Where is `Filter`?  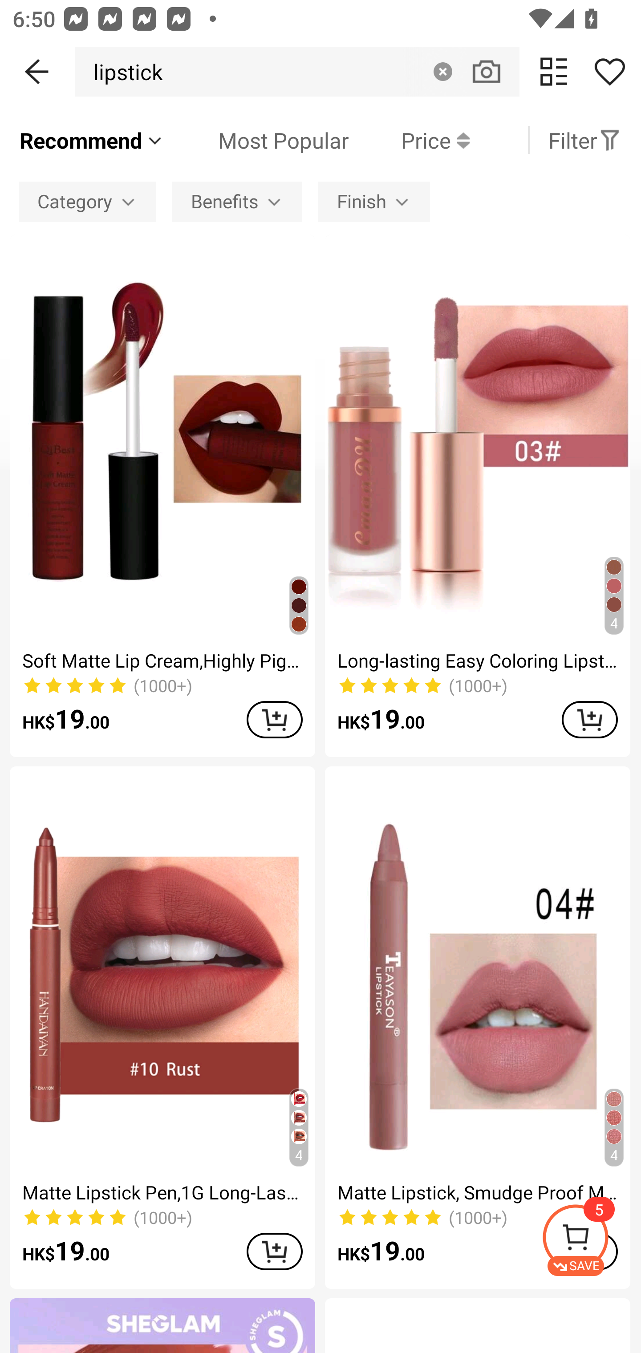 Filter is located at coordinates (584, 140).